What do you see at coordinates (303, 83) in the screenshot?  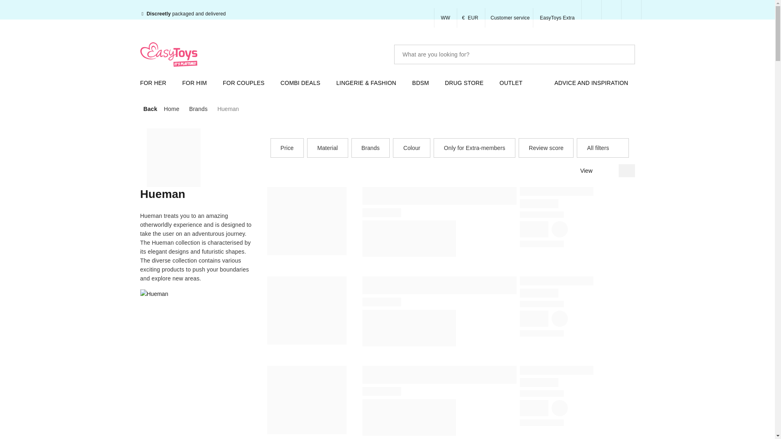 I see `COMBI DEALS` at bounding box center [303, 83].